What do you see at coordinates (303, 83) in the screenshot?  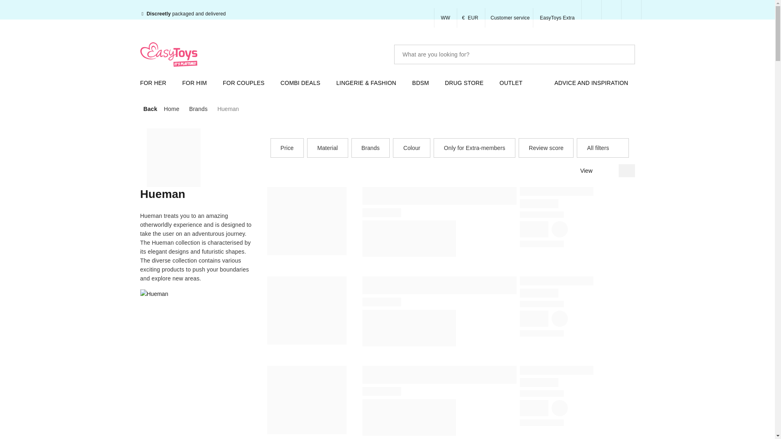 I see `COMBI DEALS` at bounding box center [303, 83].